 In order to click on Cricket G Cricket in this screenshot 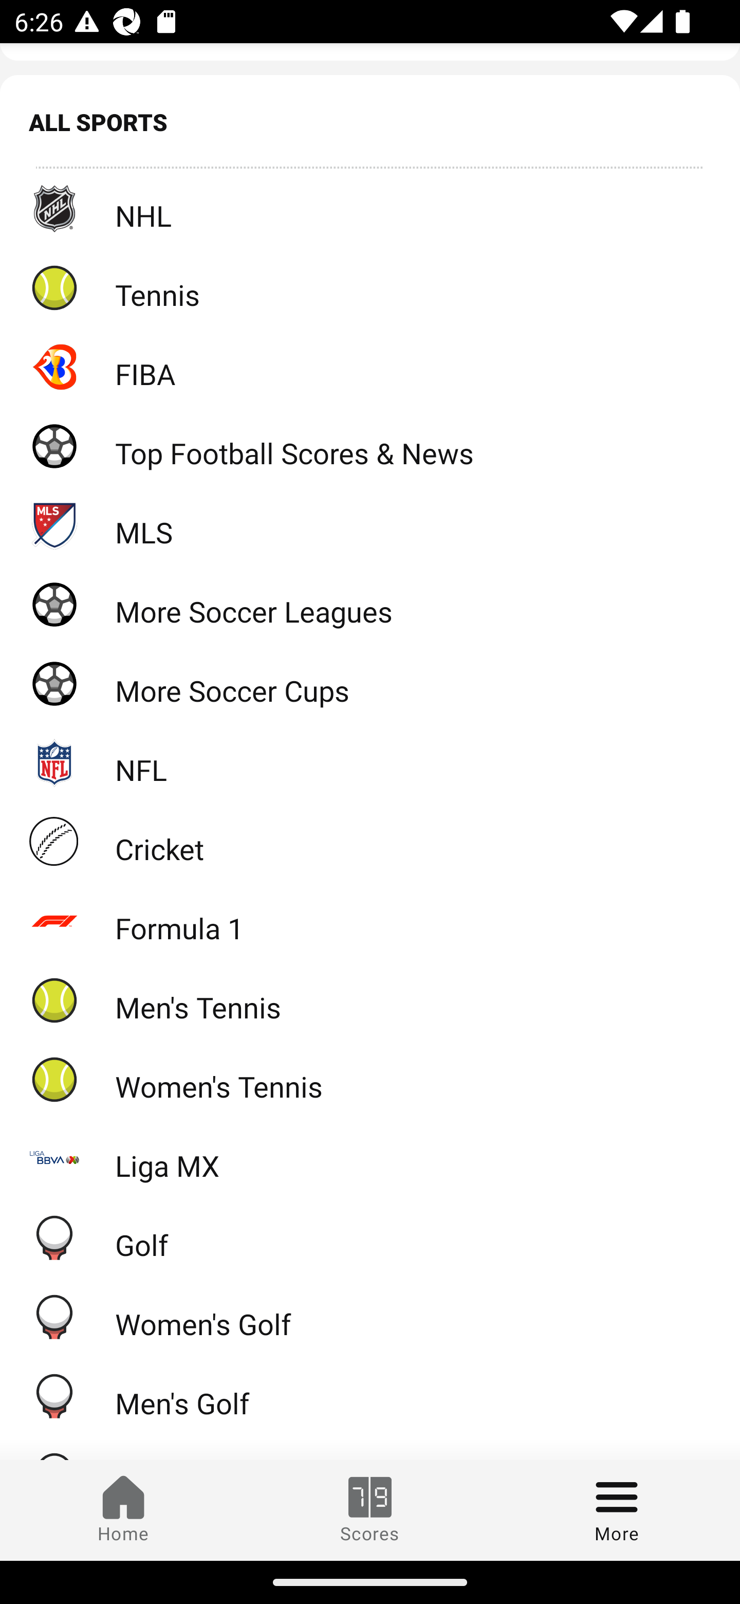, I will do `click(370, 841)`.